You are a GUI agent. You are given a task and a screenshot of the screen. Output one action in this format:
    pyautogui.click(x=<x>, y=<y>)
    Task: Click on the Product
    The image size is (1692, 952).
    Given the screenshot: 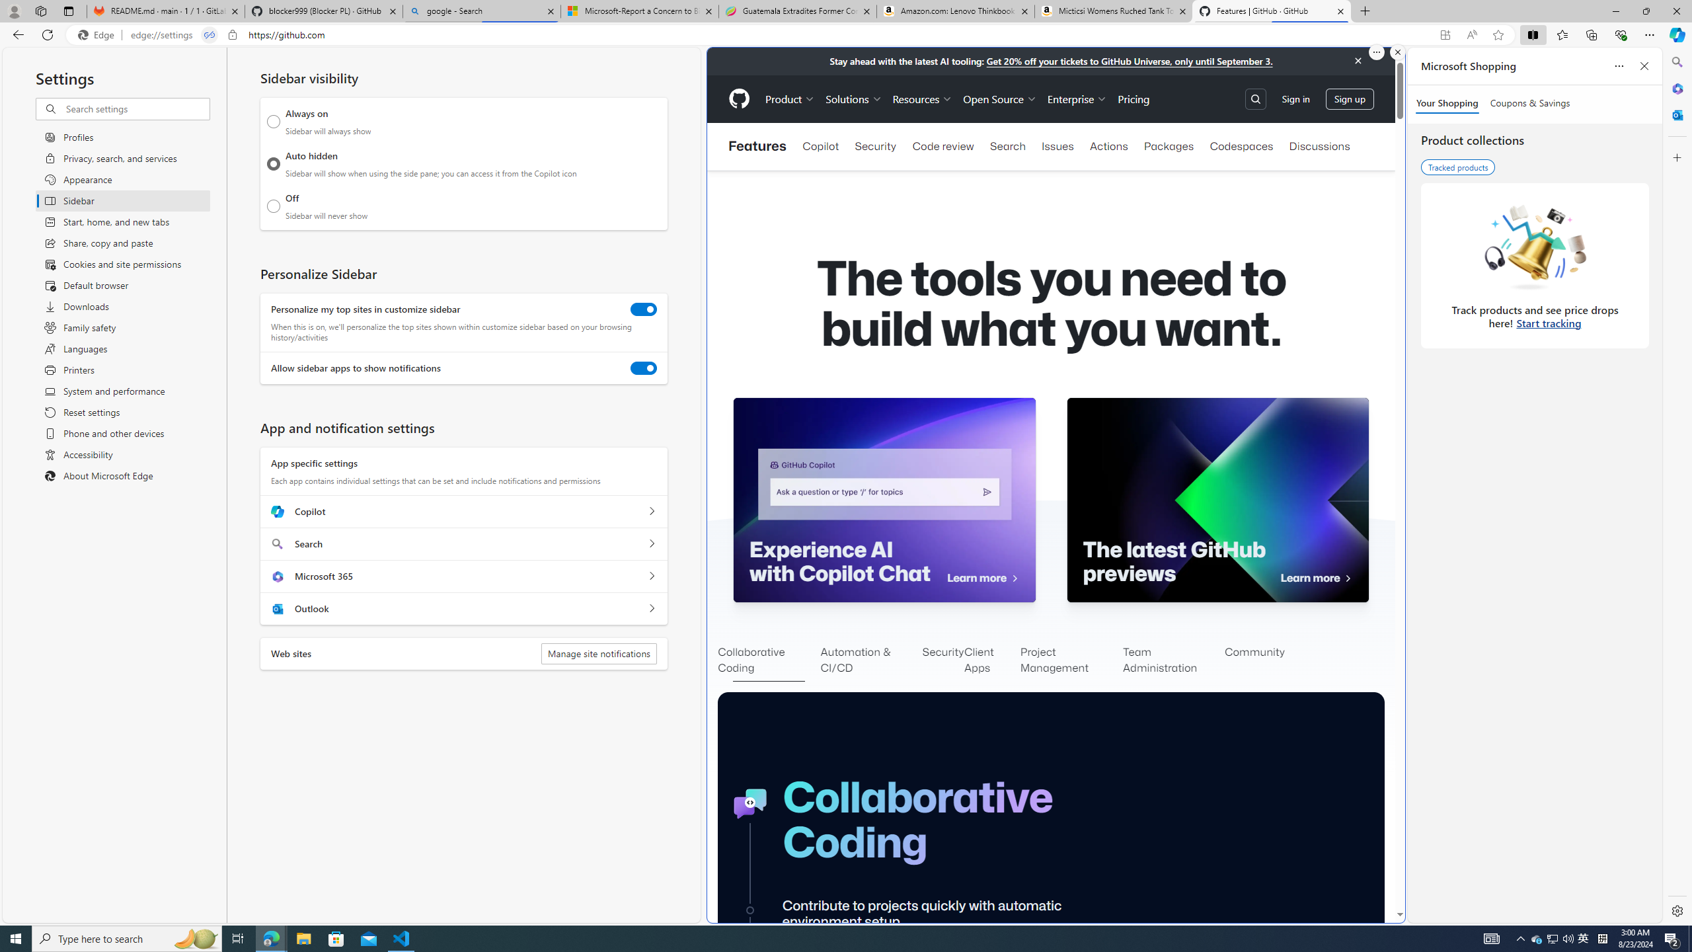 What is the action you would take?
    pyautogui.click(x=790, y=99)
    